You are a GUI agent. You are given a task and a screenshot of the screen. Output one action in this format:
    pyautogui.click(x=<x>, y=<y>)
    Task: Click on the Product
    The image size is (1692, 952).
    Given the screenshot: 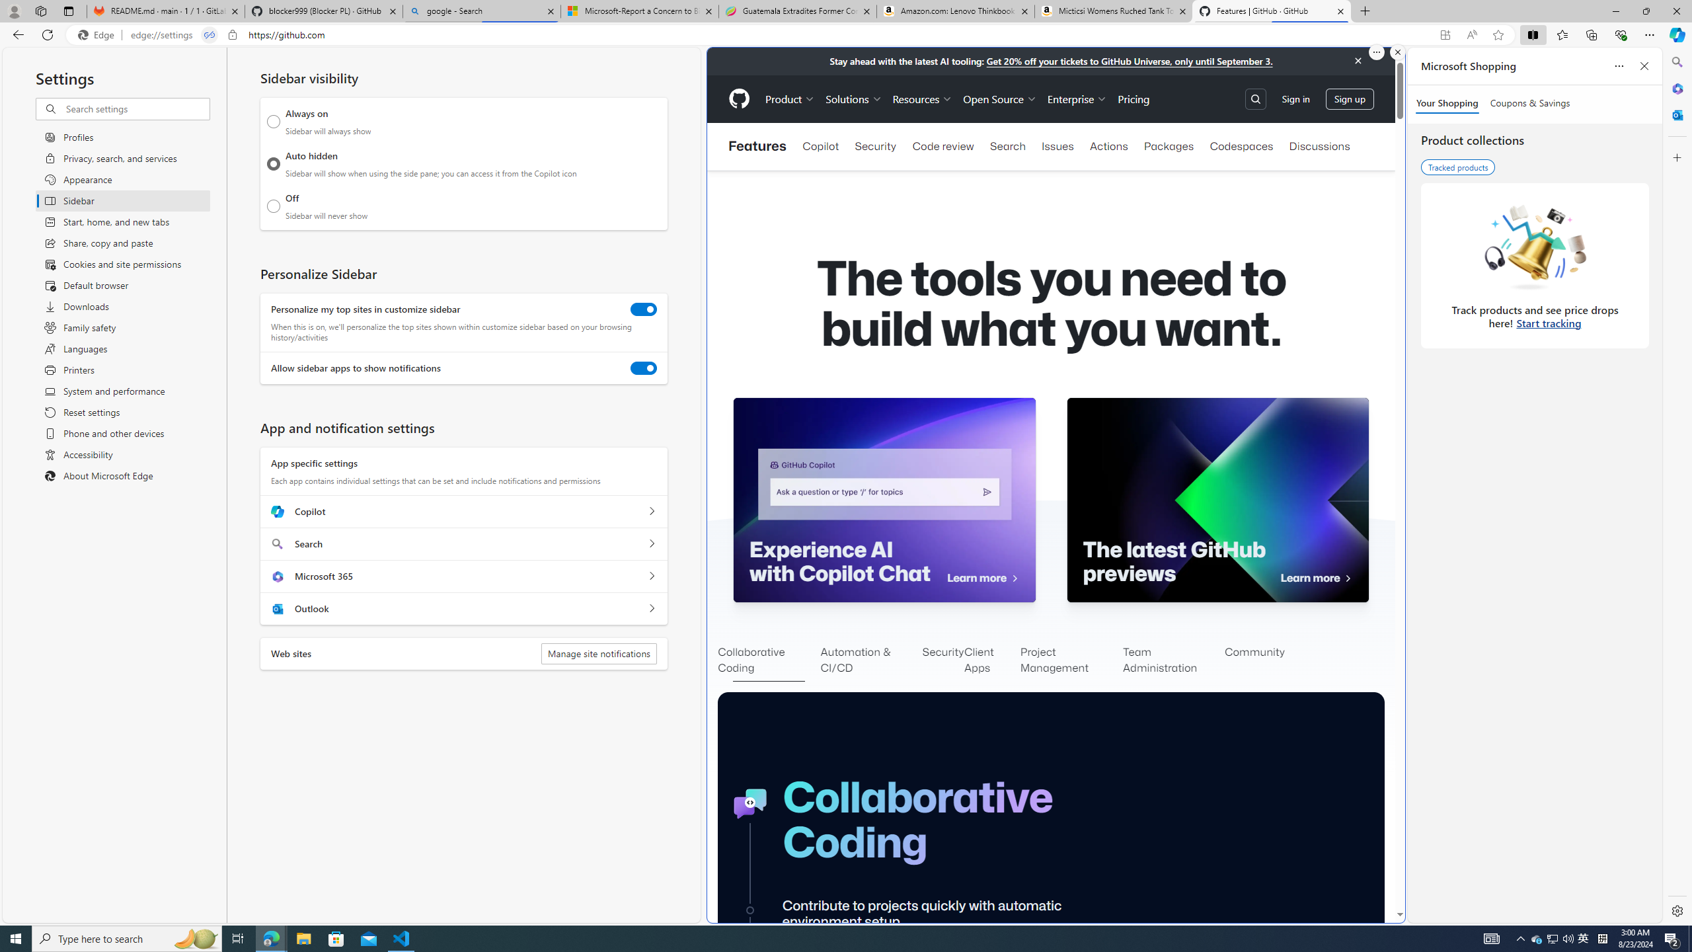 What is the action you would take?
    pyautogui.click(x=790, y=99)
    